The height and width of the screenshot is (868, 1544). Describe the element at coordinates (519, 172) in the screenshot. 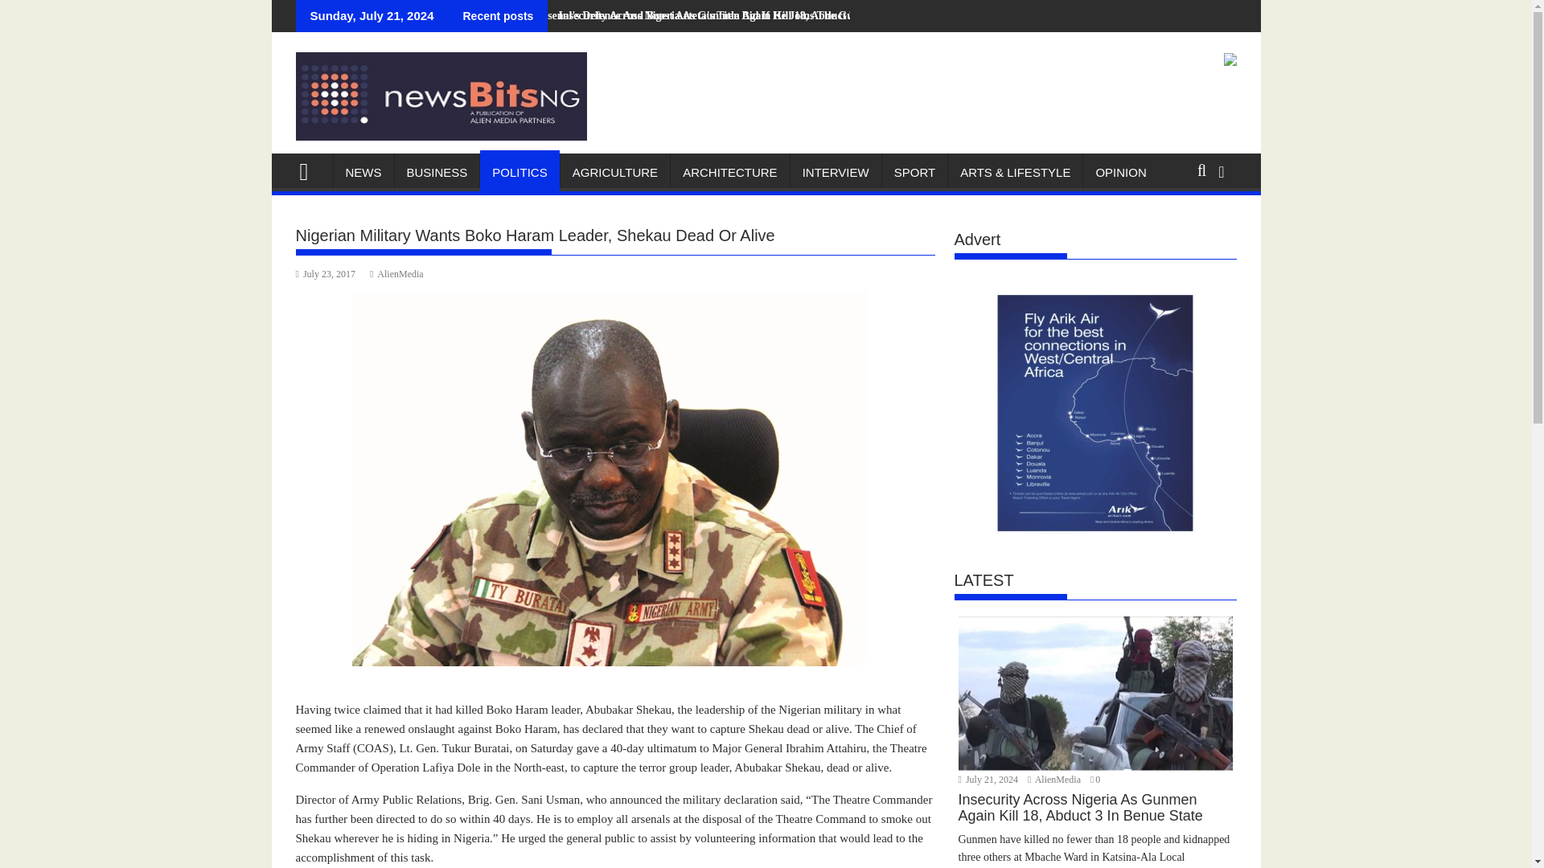

I see `POLITICS` at that location.